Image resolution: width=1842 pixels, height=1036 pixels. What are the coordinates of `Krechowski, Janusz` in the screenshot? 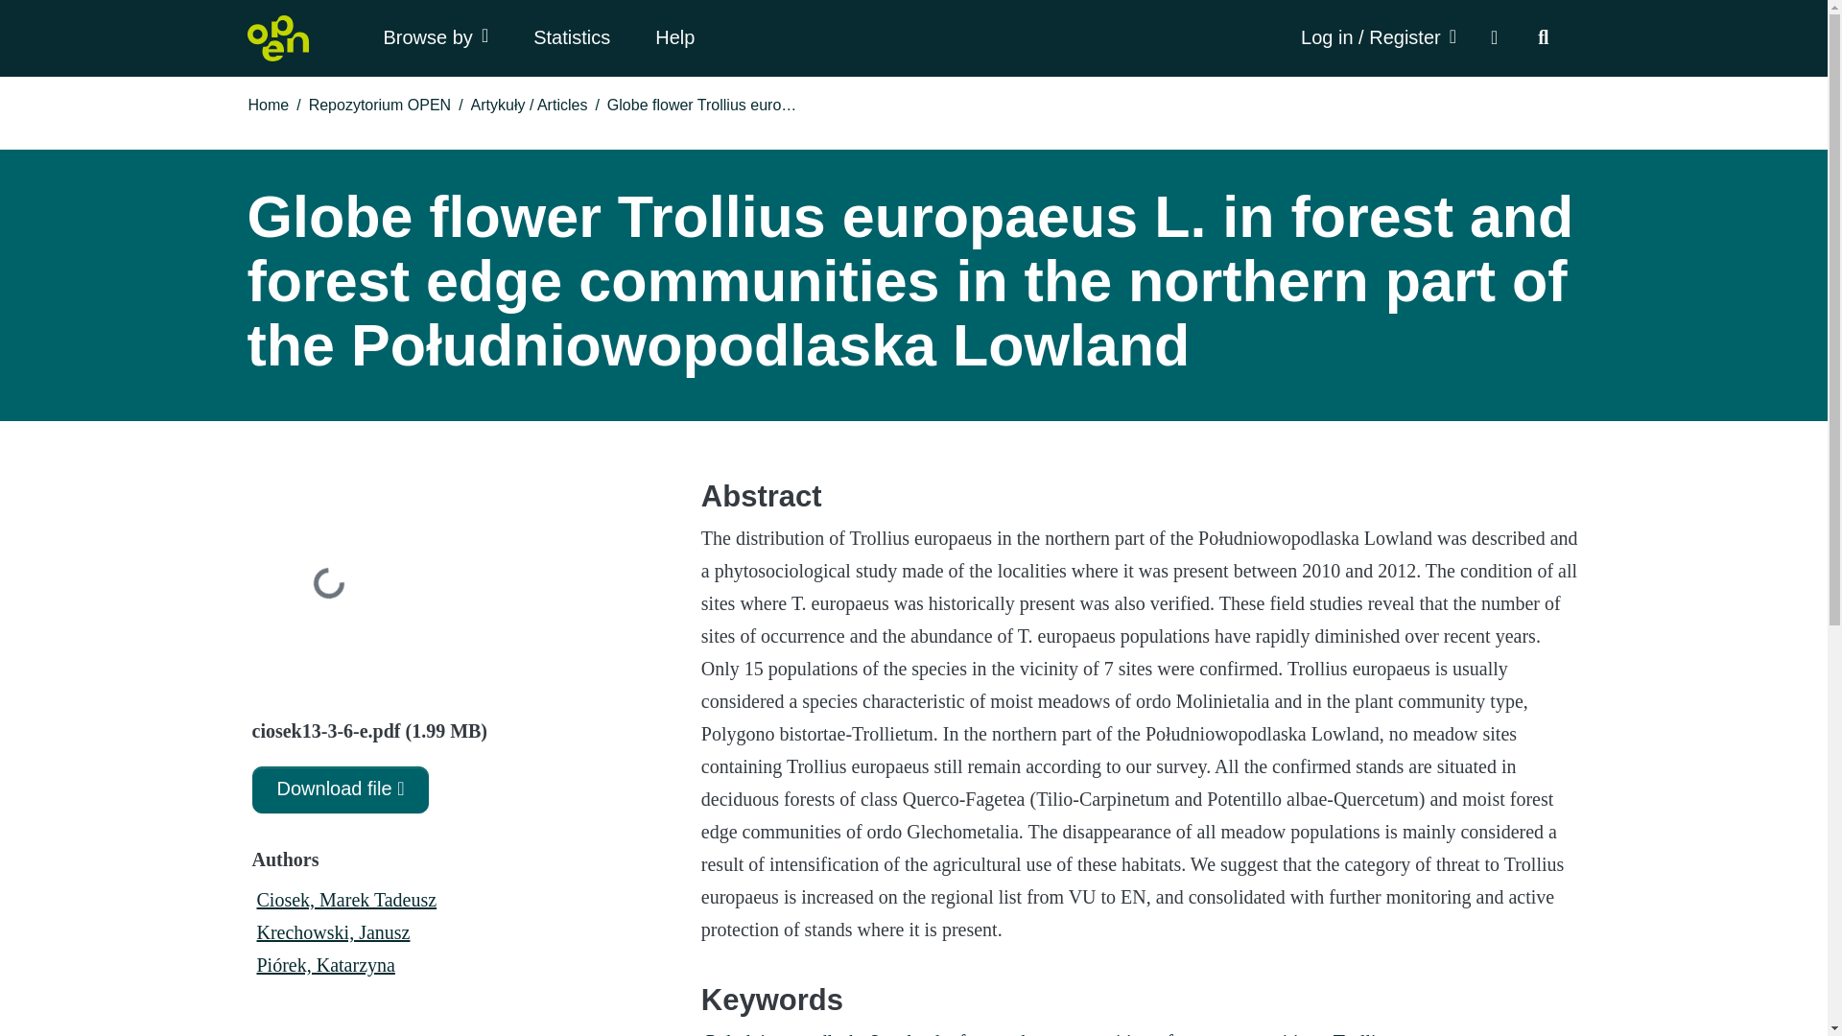 It's located at (333, 932).